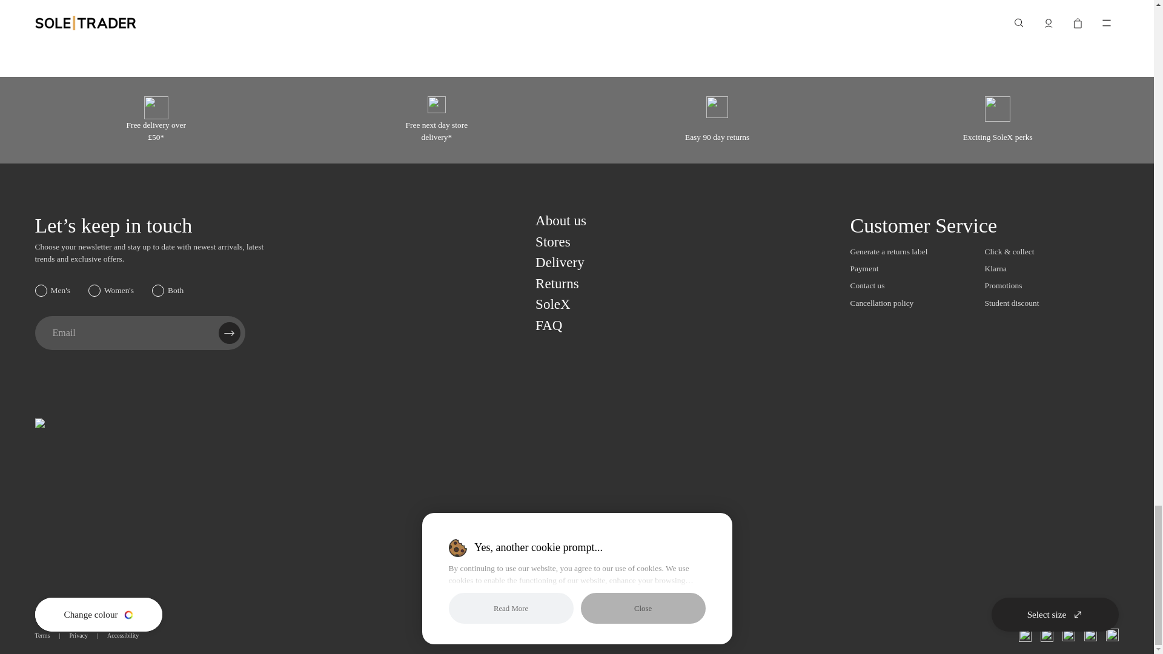 This screenshot has height=654, width=1163. Describe the element at coordinates (552, 241) in the screenshot. I see `Stores` at that location.